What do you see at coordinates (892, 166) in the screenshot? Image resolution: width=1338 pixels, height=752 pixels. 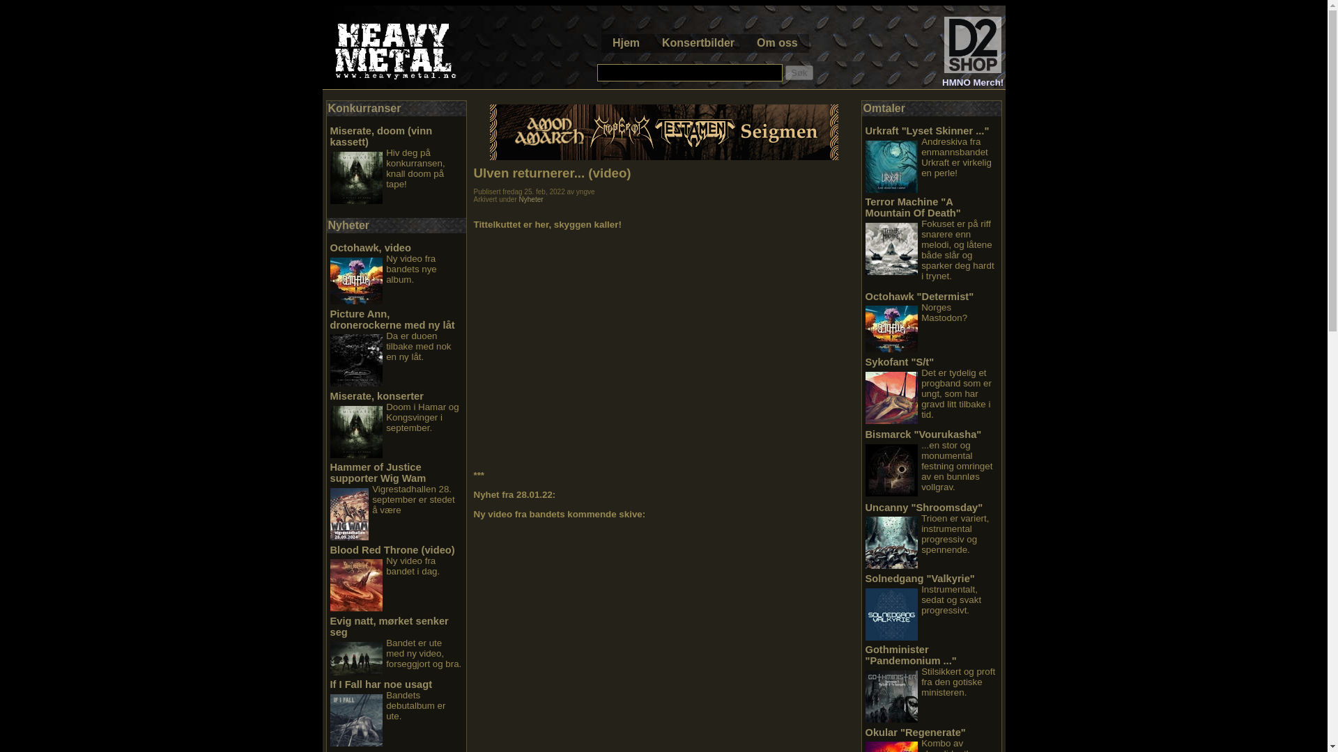 I see `Urkraft 24` at bounding box center [892, 166].